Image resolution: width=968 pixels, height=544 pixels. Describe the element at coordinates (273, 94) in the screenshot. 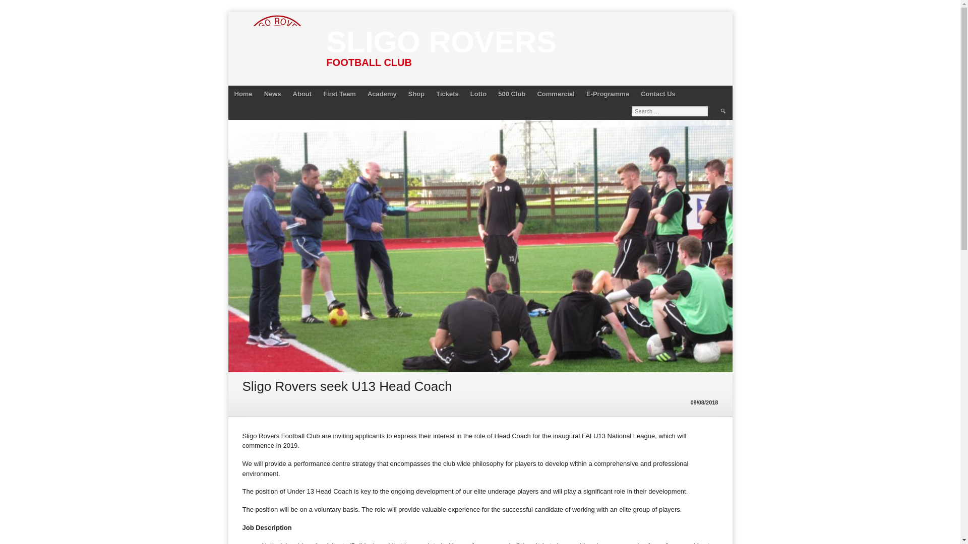

I see `News` at that location.